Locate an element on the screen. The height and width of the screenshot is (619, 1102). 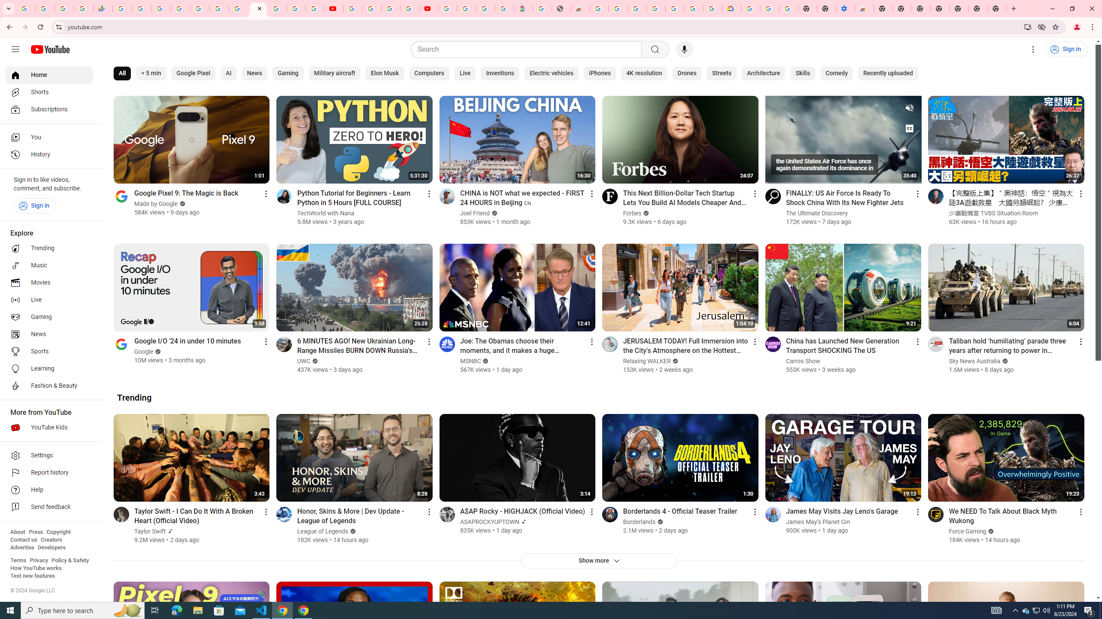
Sky News Australia is located at coordinates (975, 361).